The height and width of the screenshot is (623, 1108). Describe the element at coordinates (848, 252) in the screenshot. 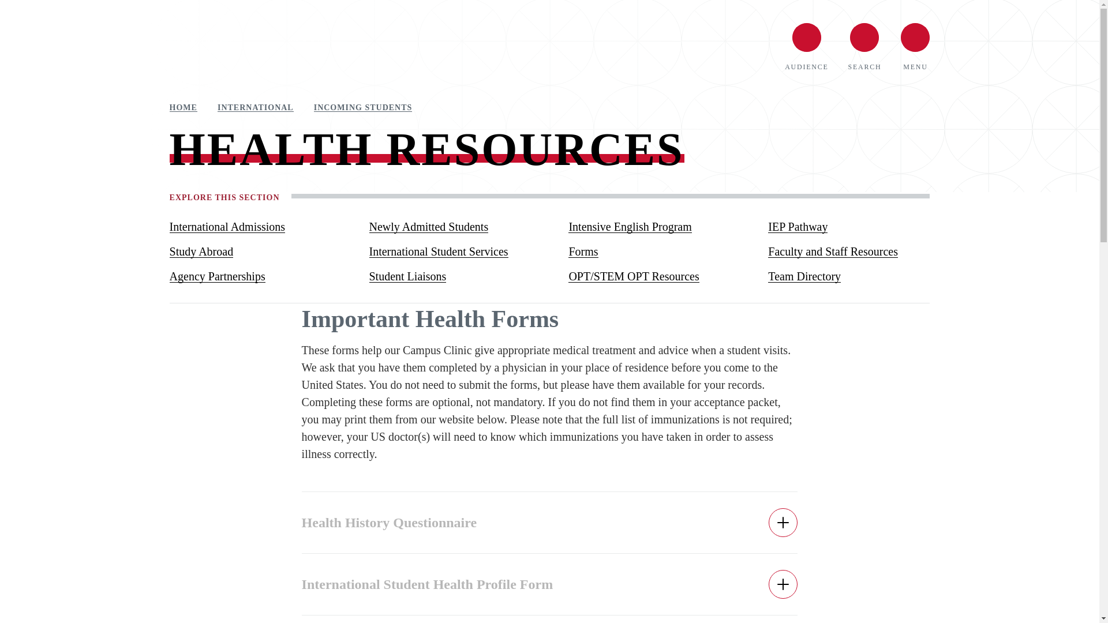

I see `Faculty and Staff Resources` at that location.